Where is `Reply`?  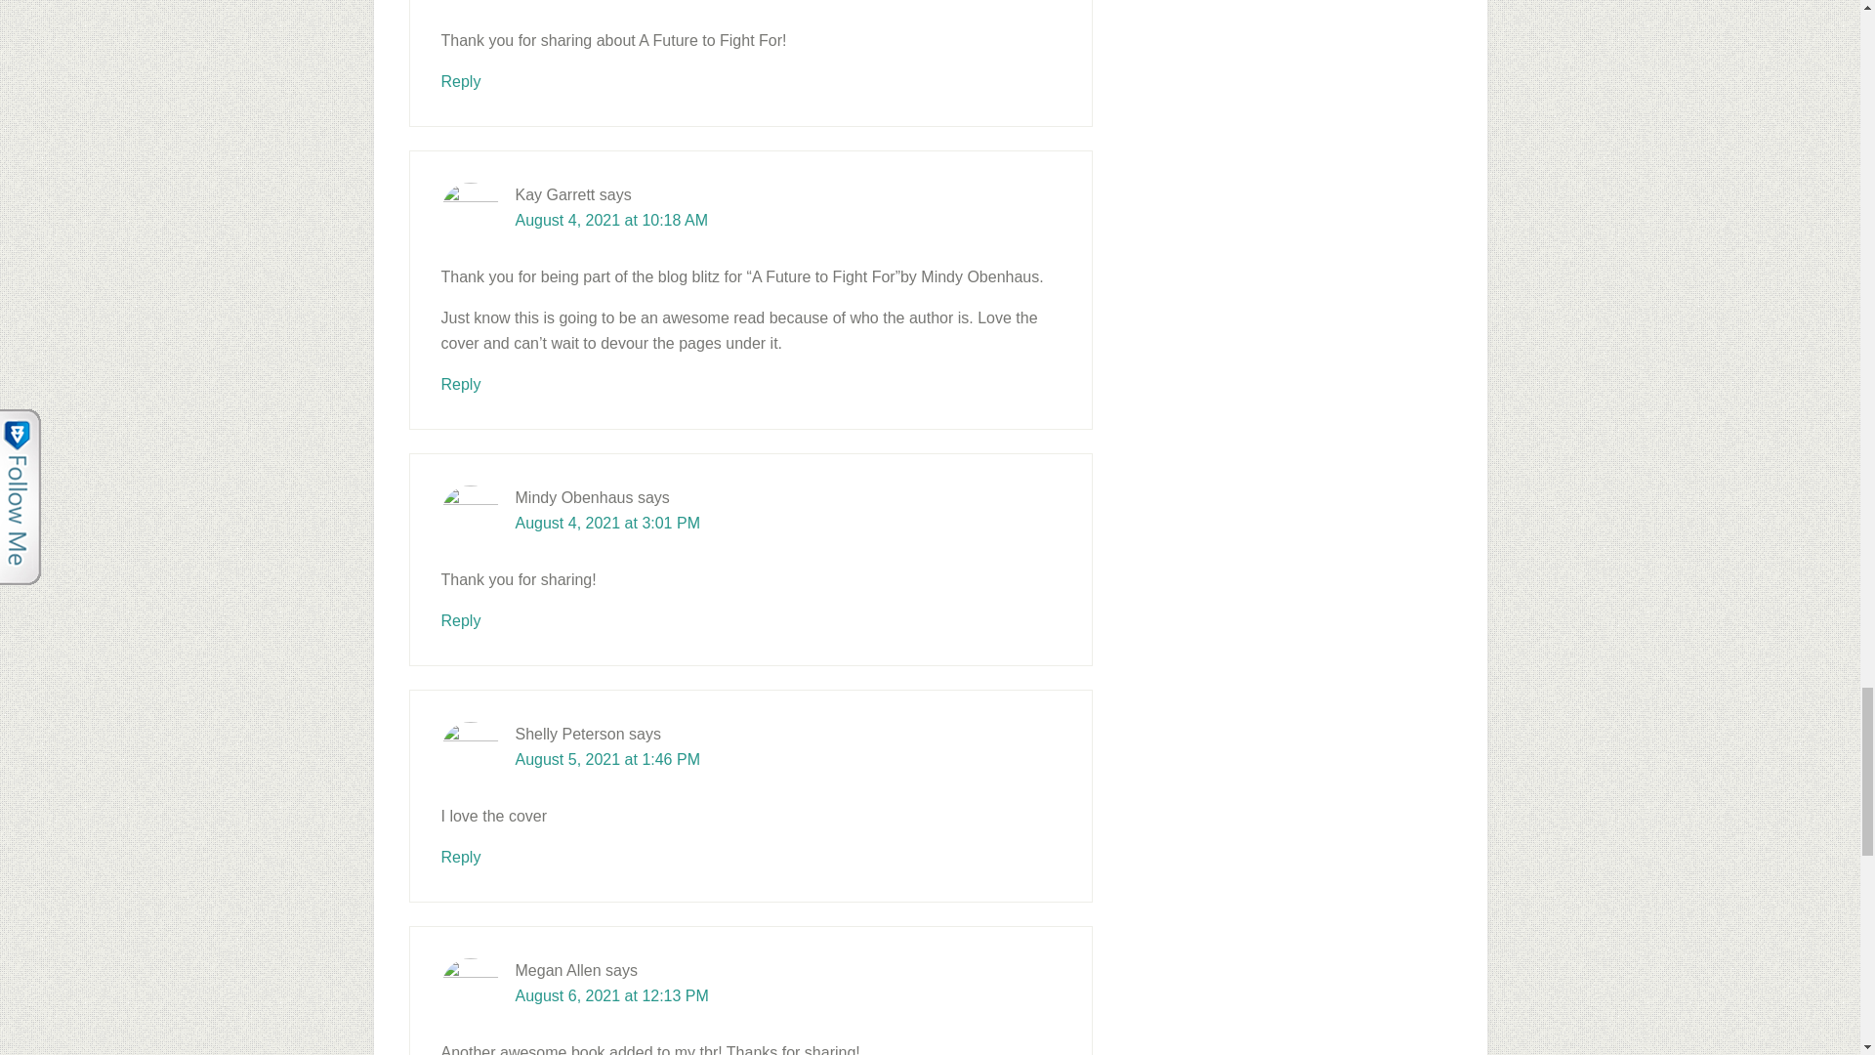
Reply is located at coordinates (461, 620).